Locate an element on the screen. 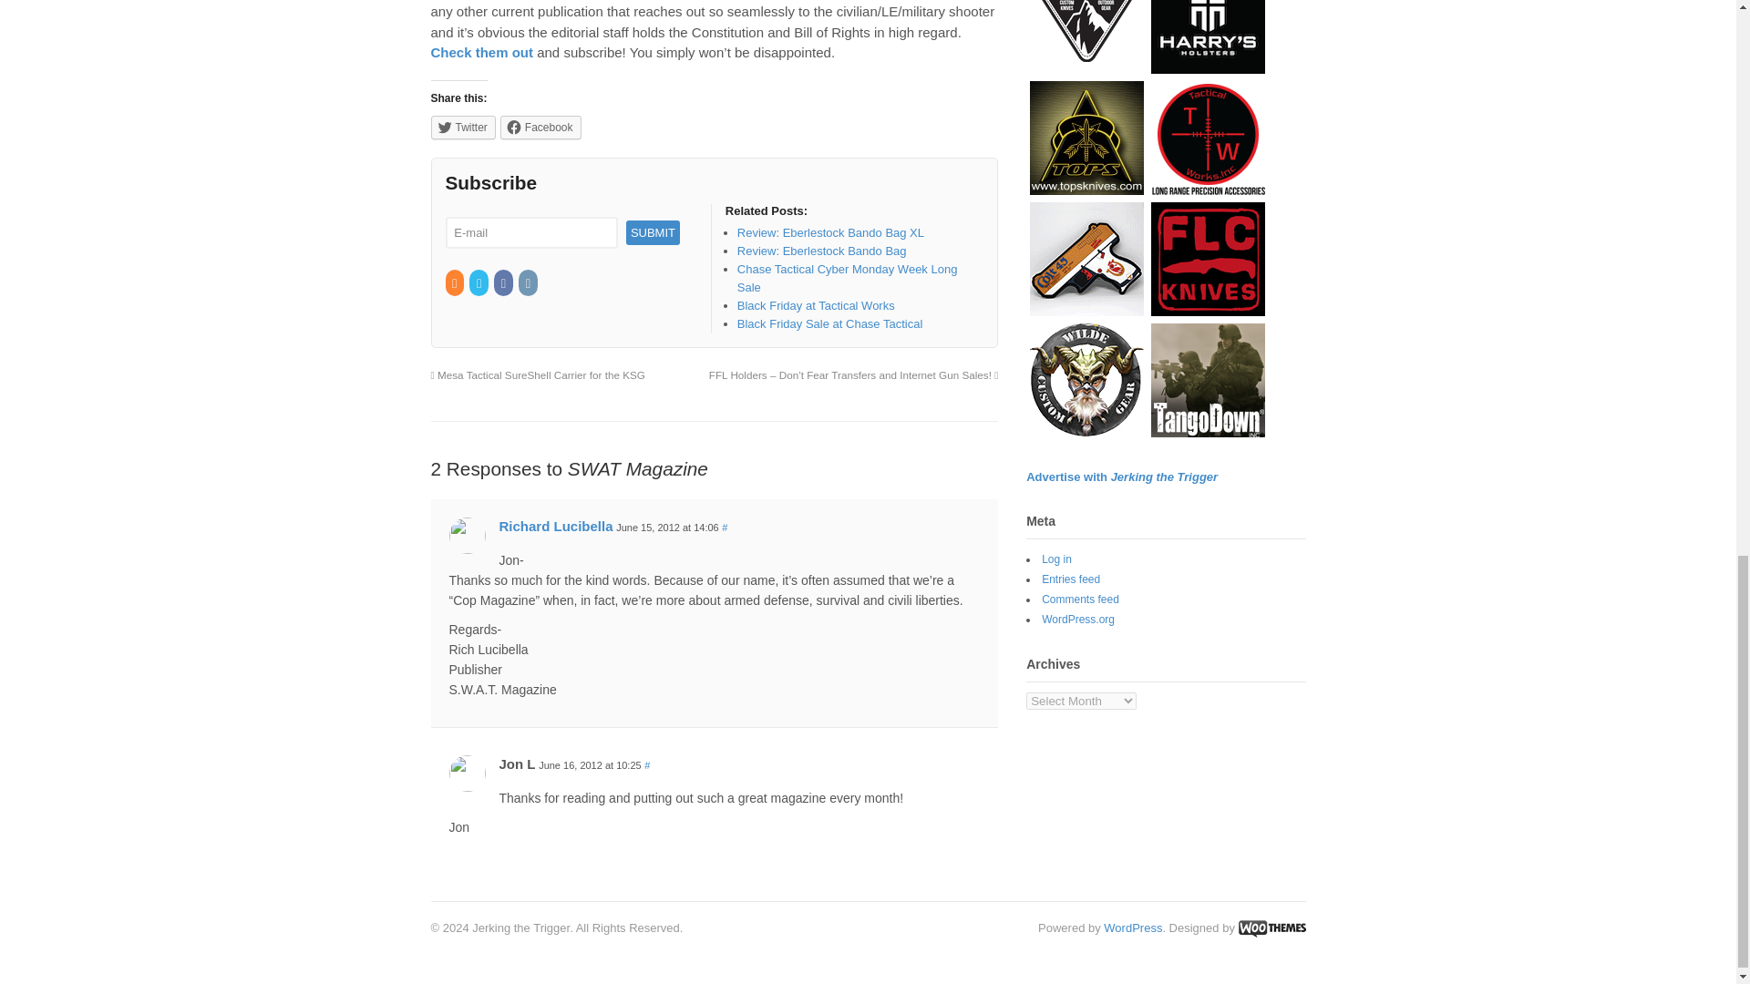 The image size is (1750, 984). Richard Lucibella is located at coordinates (556, 527).